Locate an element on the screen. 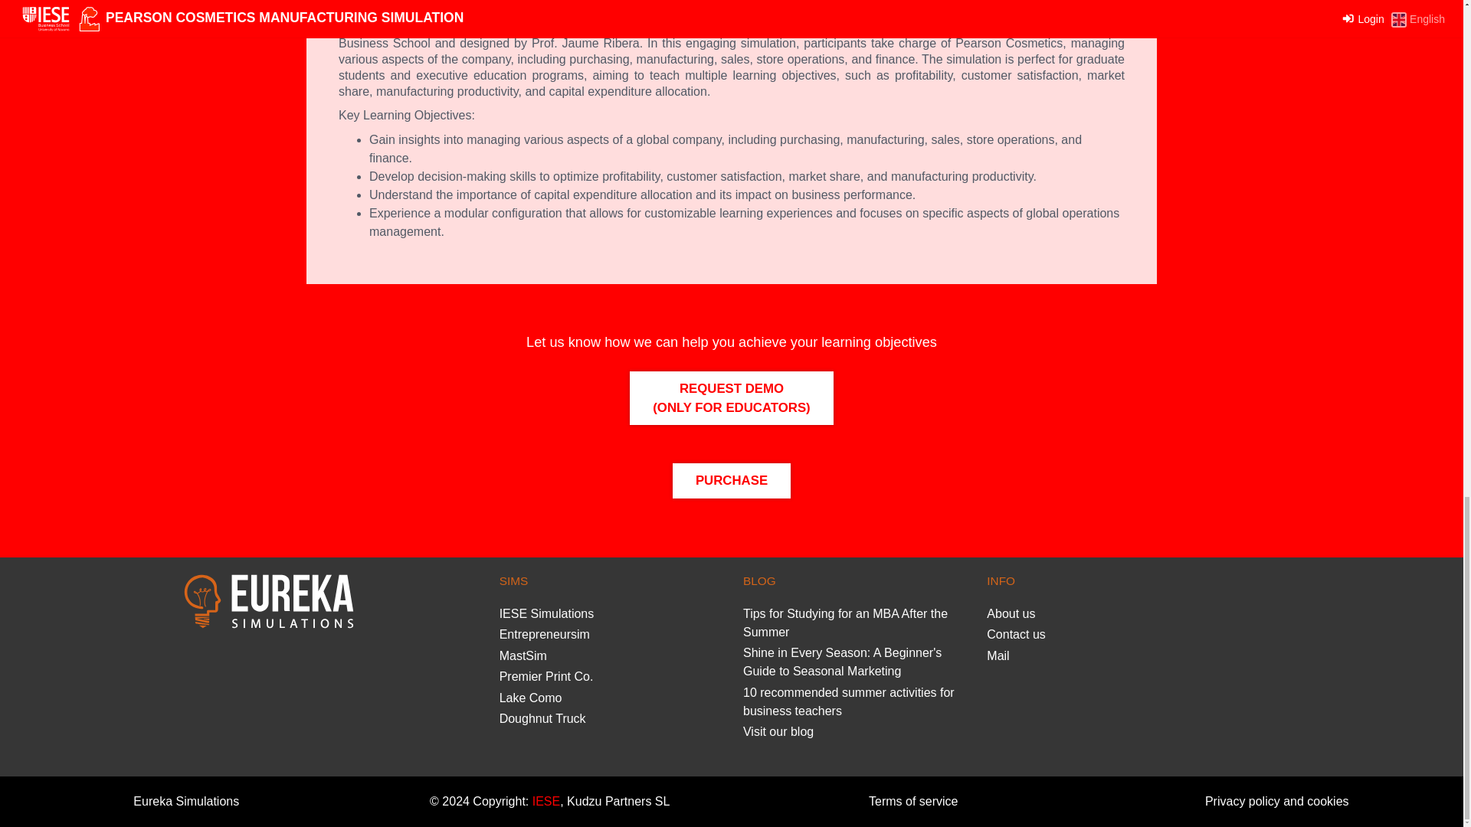  Entrepreneursim is located at coordinates (544, 634).